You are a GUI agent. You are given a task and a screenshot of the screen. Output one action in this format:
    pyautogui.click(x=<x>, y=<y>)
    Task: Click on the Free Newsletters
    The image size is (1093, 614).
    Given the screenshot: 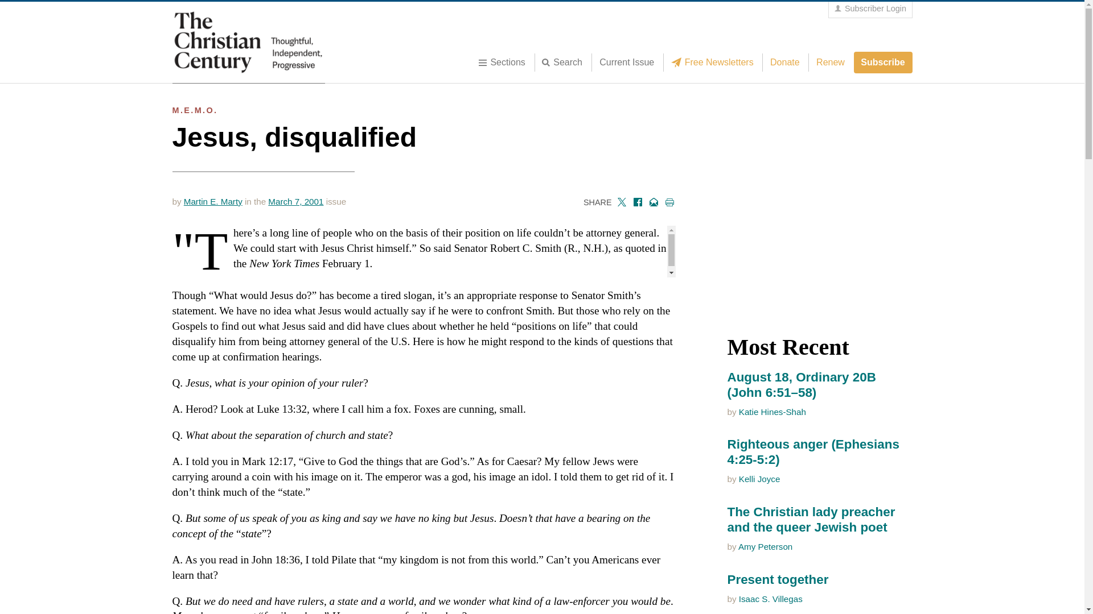 What is the action you would take?
    pyautogui.click(x=715, y=63)
    